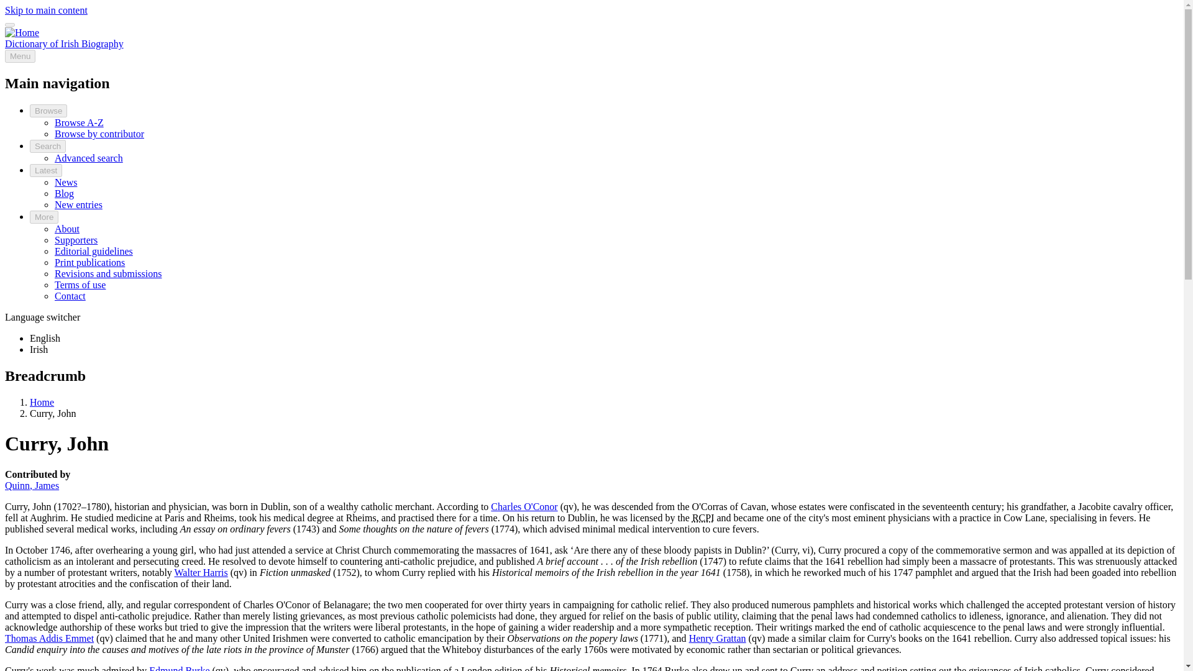 The image size is (1193, 671). Describe the element at coordinates (46, 170) in the screenshot. I see `Latest` at that location.